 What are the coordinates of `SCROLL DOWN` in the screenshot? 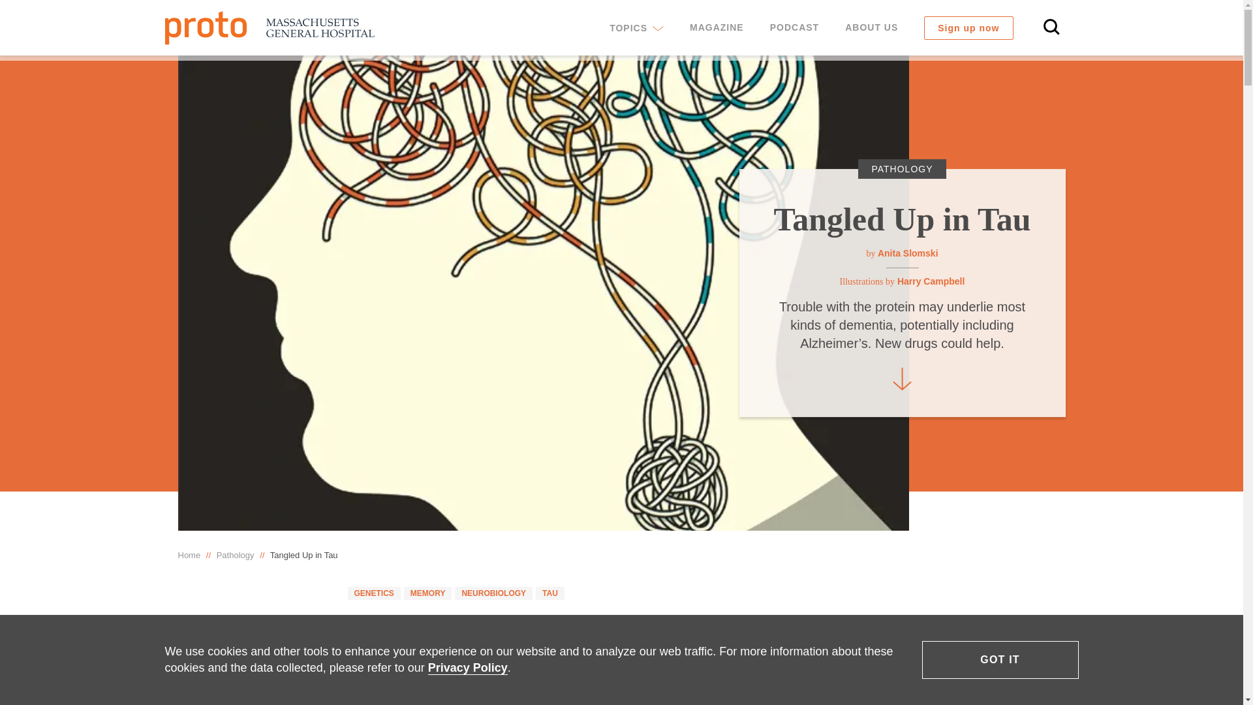 It's located at (901, 375).